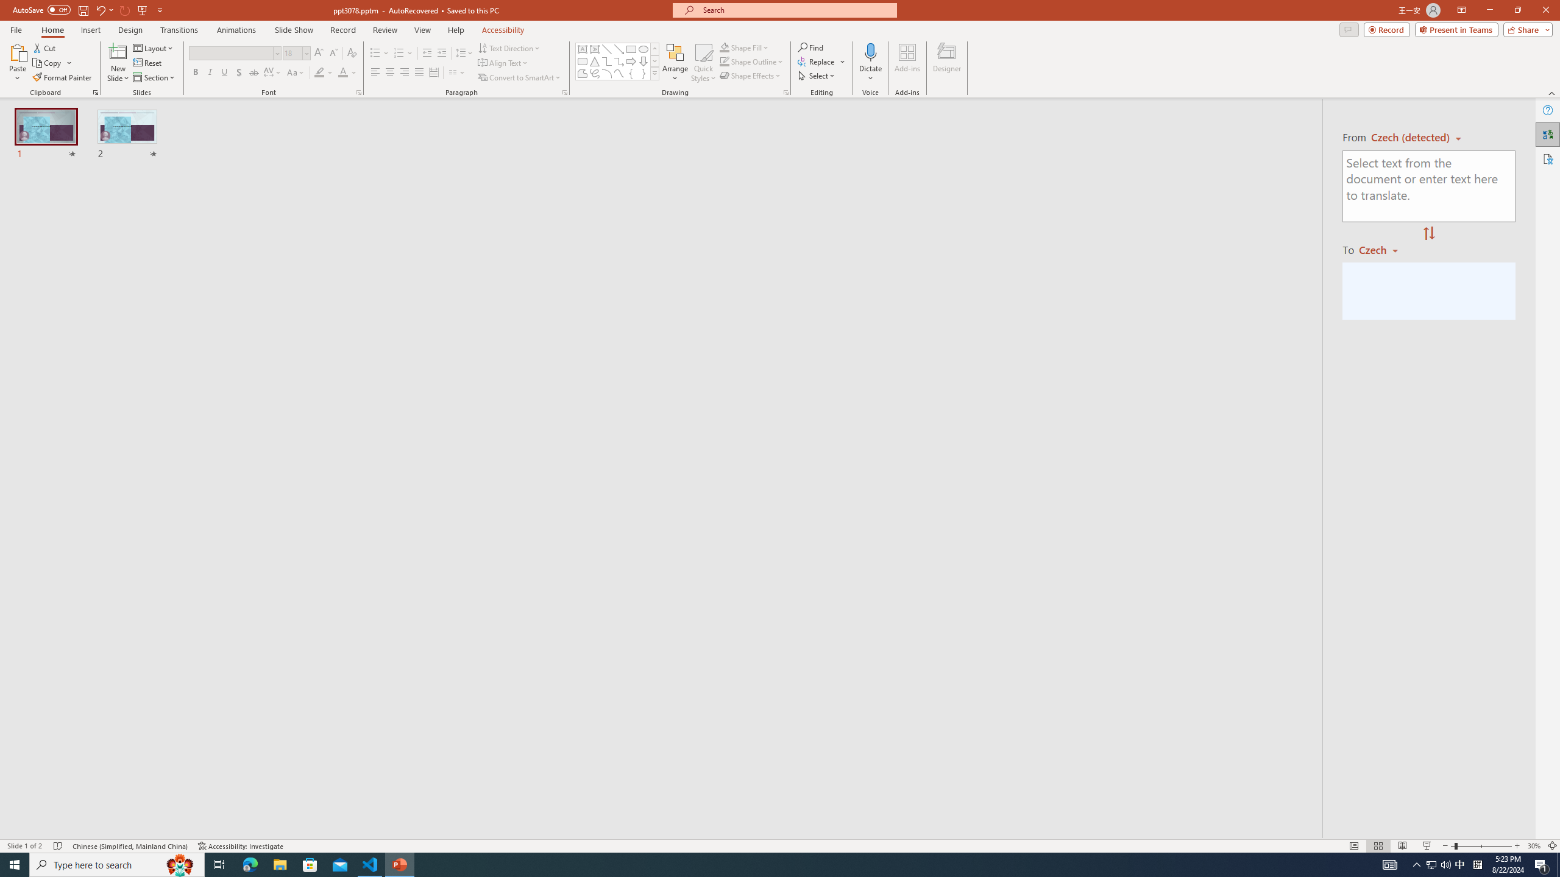 This screenshot has width=1560, height=877. What do you see at coordinates (1108, 821) in the screenshot?
I see `Notifications` at bounding box center [1108, 821].